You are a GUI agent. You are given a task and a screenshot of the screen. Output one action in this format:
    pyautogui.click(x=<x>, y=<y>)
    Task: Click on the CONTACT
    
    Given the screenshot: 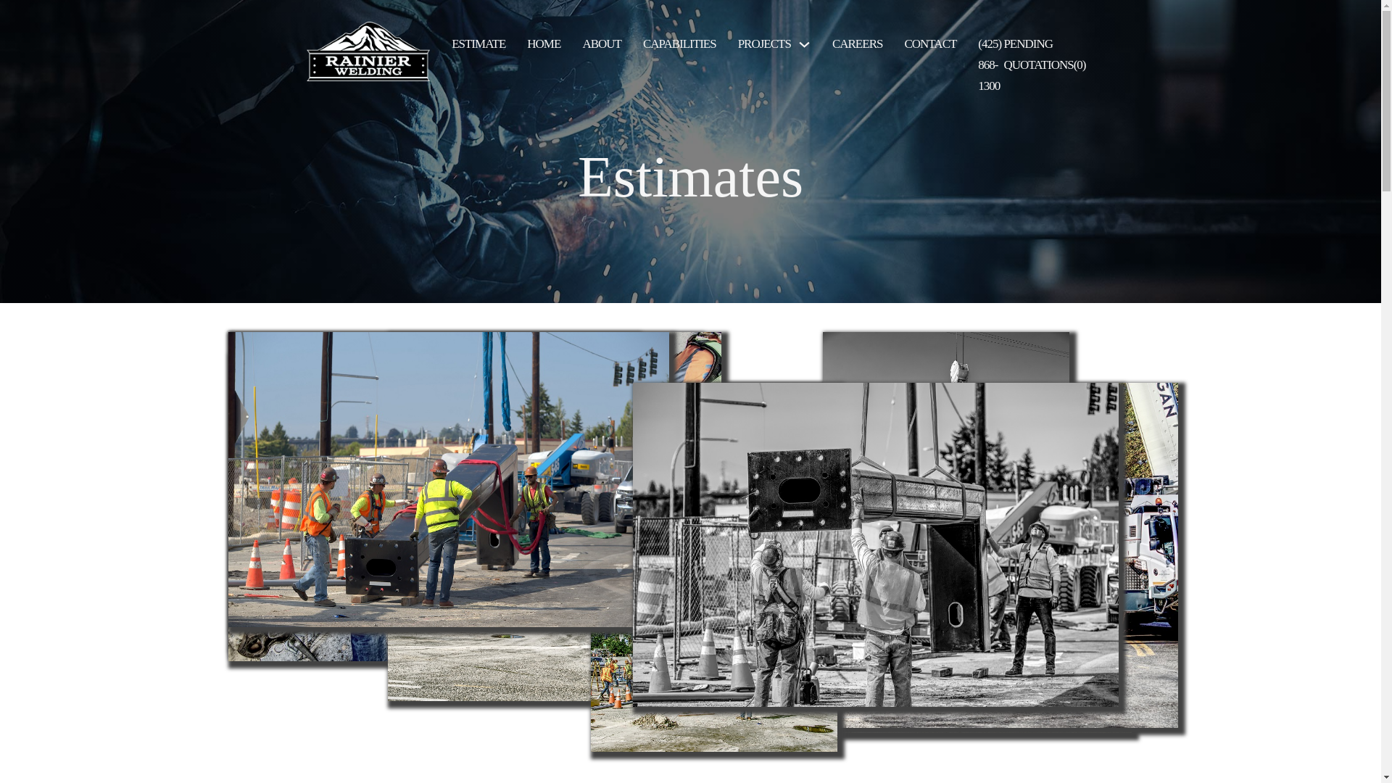 What is the action you would take?
    pyautogui.click(x=929, y=44)
    